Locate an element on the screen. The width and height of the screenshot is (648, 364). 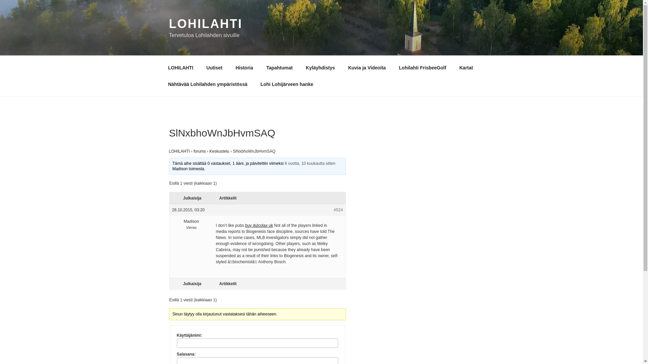
LOHILAHTI is located at coordinates (180, 67).